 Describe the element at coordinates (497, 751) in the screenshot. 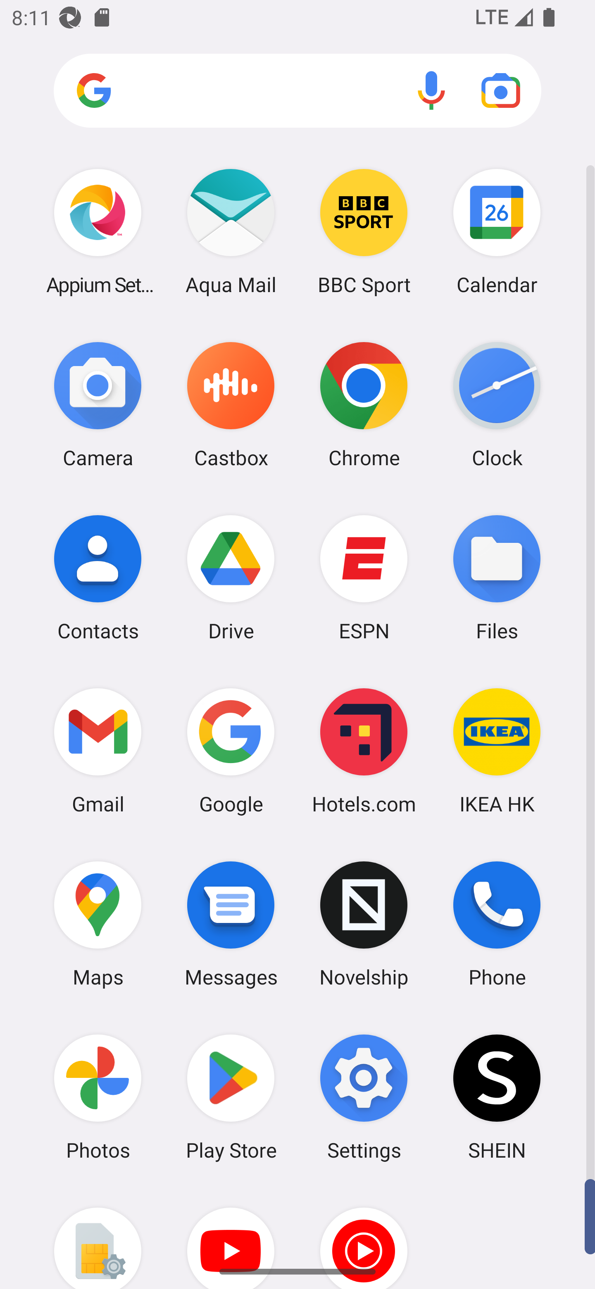

I see `IKEA HK` at that location.